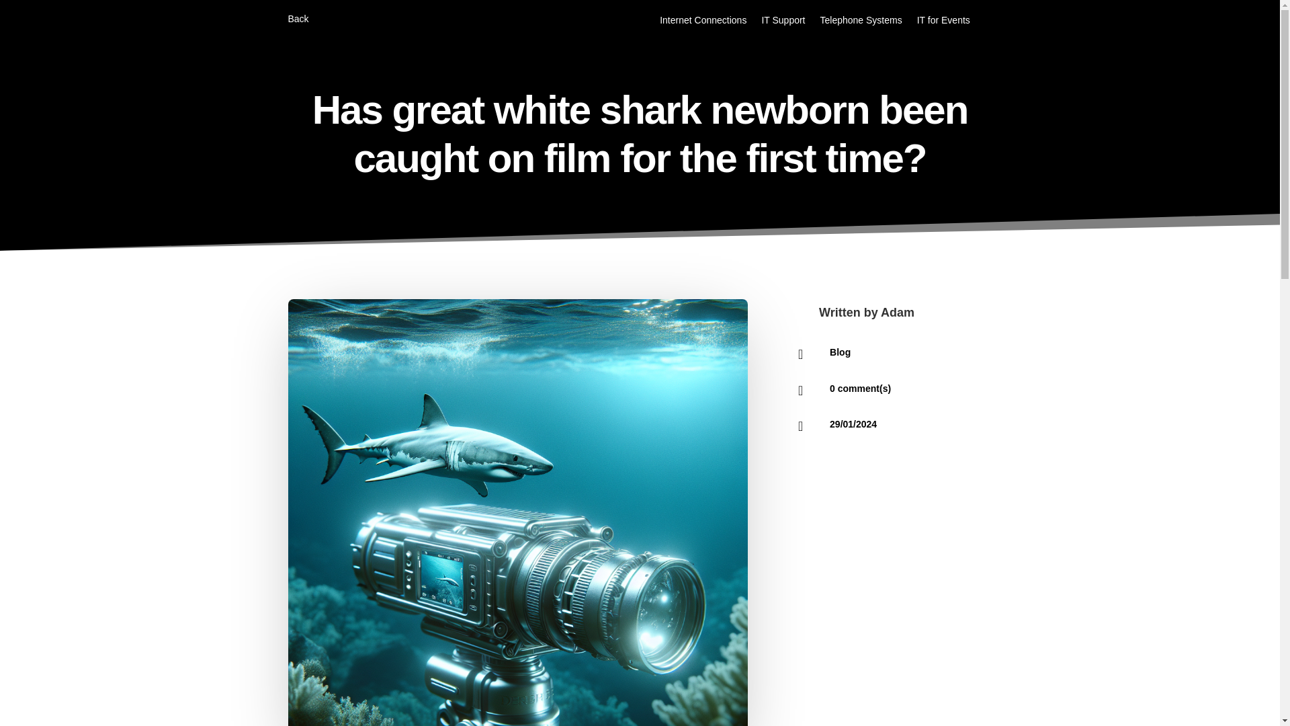 The height and width of the screenshot is (726, 1290). What do you see at coordinates (298, 21) in the screenshot?
I see `Back` at bounding box center [298, 21].